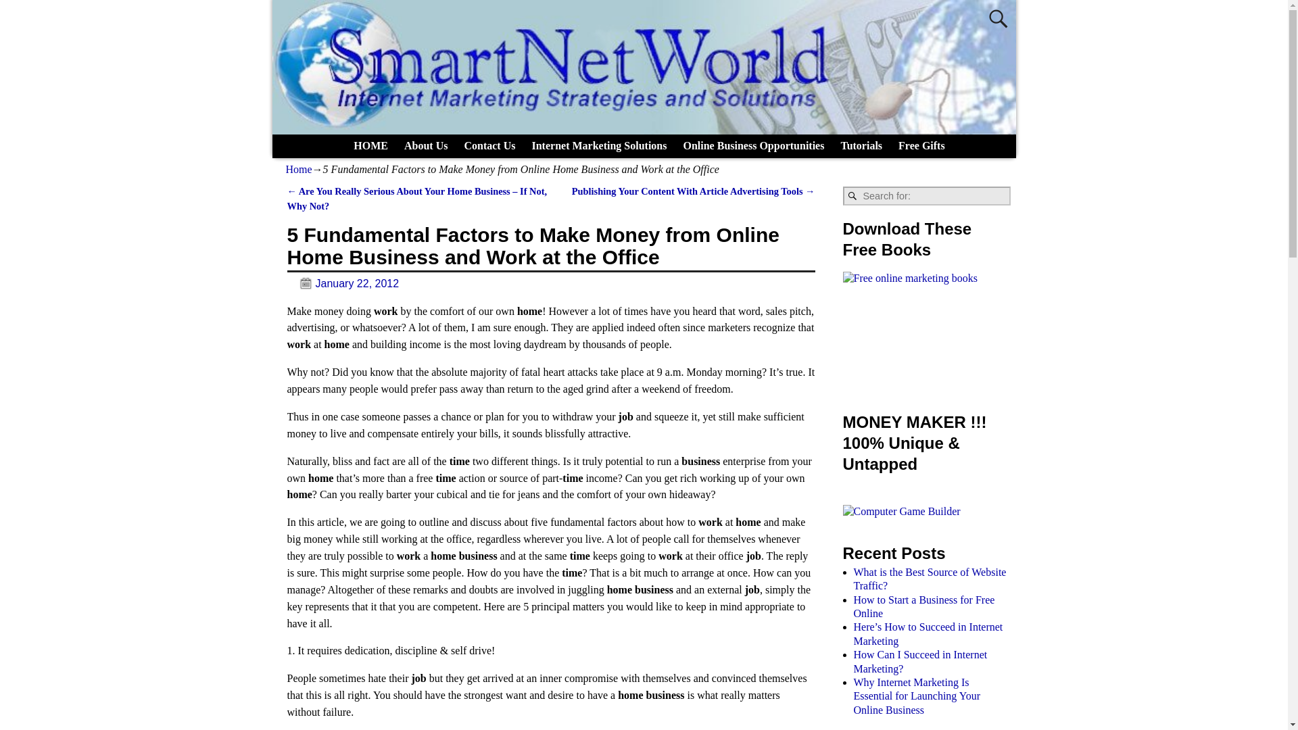 The height and width of the screenshot is (730, 1298). What do you see at coordinates (370, 145) in the screenshot?
I see `HOME` at bounding box center [370, 145].